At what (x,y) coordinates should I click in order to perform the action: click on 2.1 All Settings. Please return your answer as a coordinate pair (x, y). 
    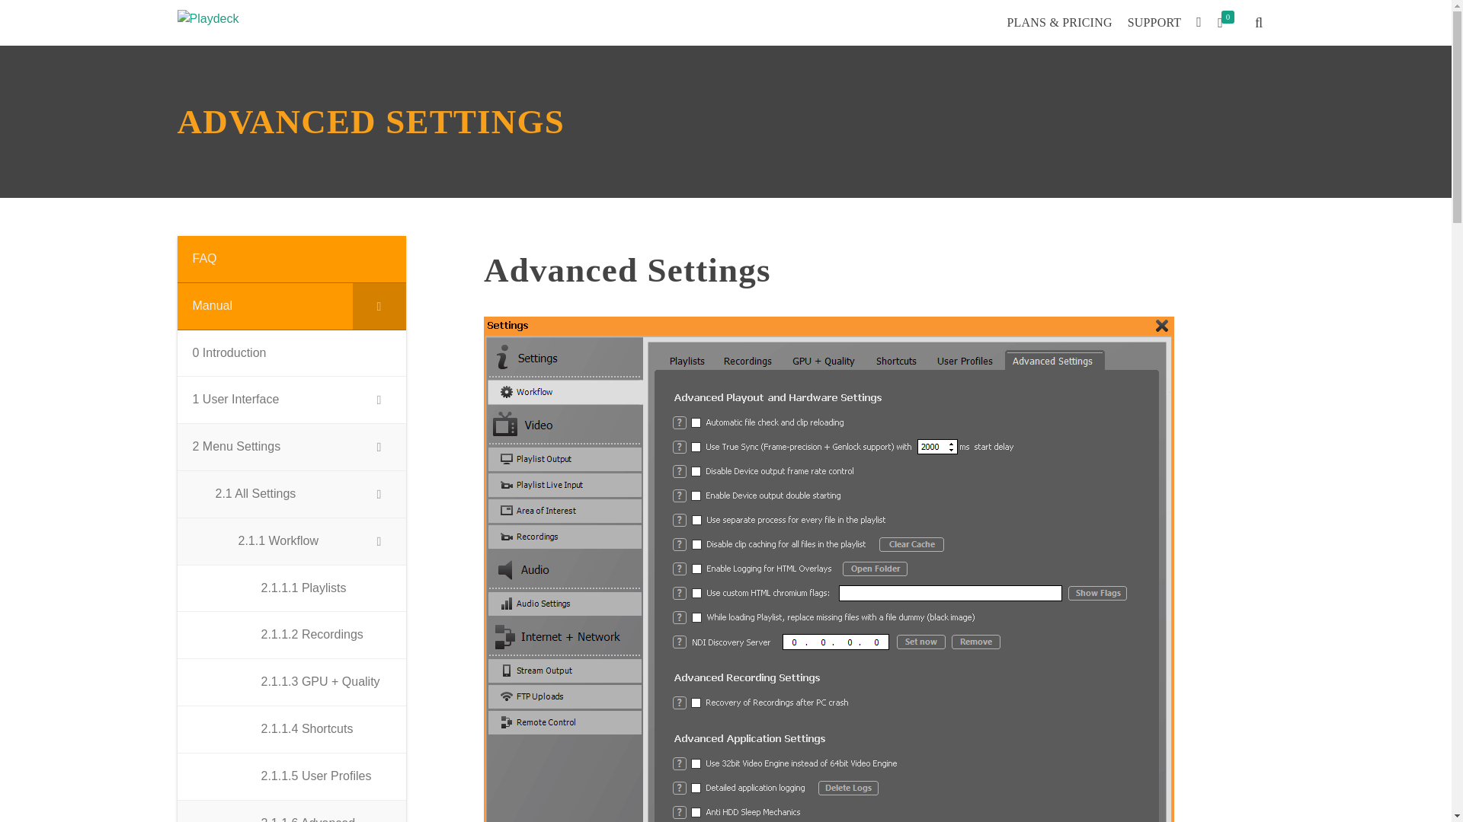
    Looking at the image, I should click on (291, 495).